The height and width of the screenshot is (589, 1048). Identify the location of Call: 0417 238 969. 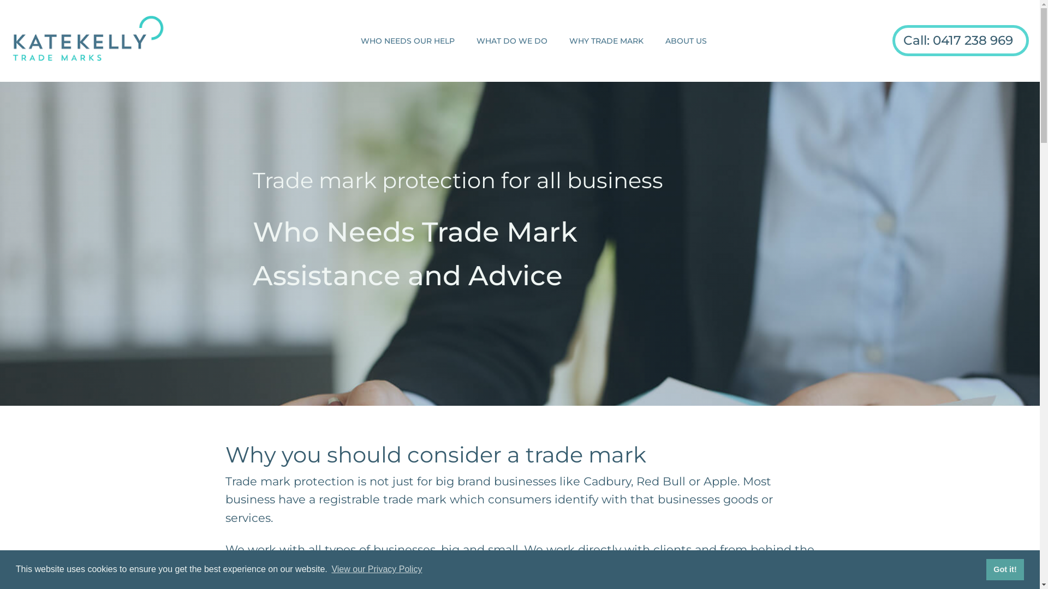
(961, 40).